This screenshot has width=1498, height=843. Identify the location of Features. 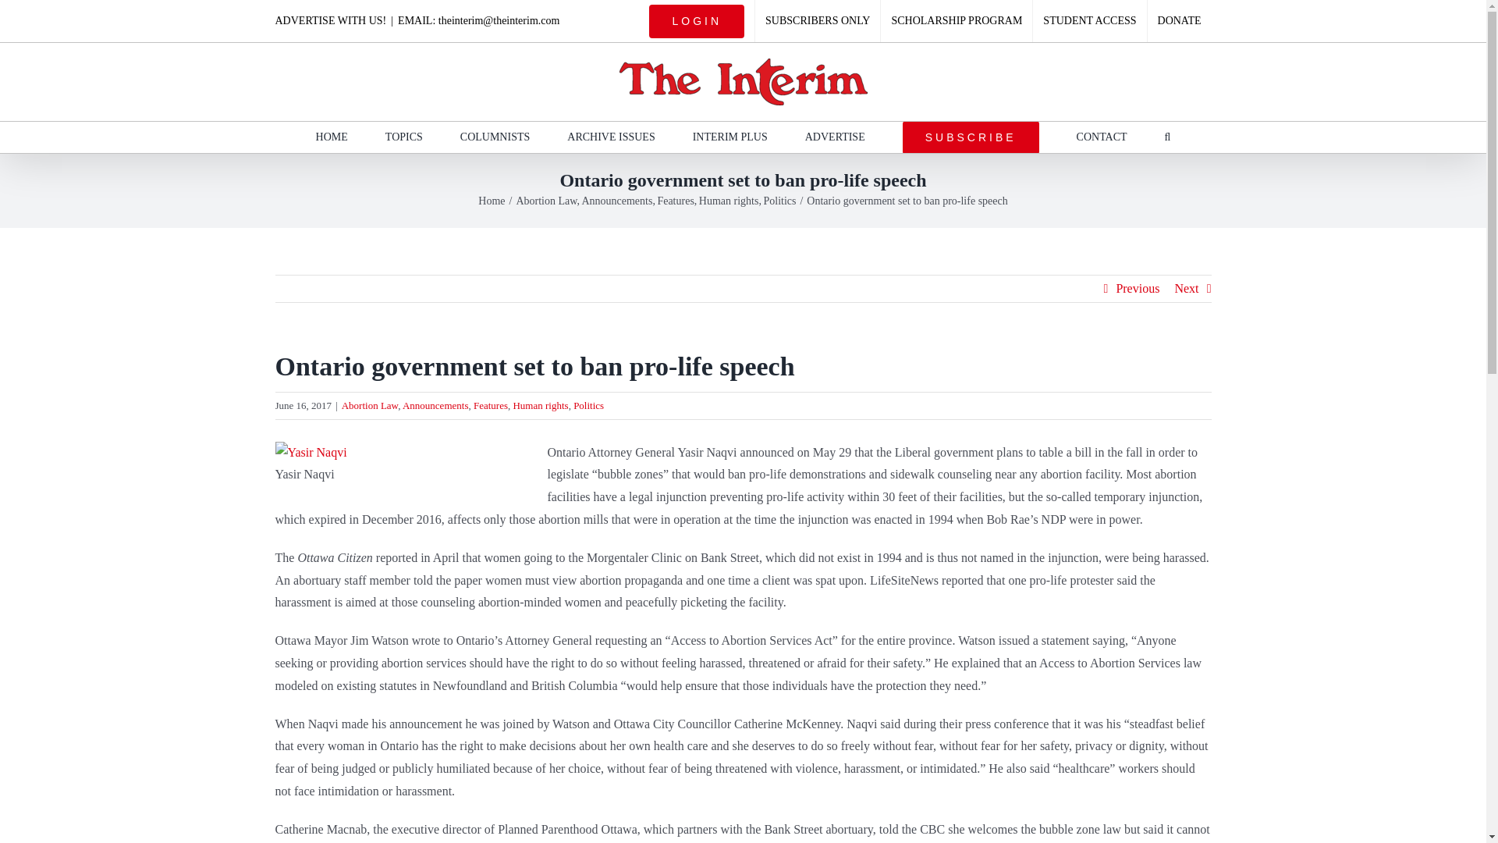
(675, 200).